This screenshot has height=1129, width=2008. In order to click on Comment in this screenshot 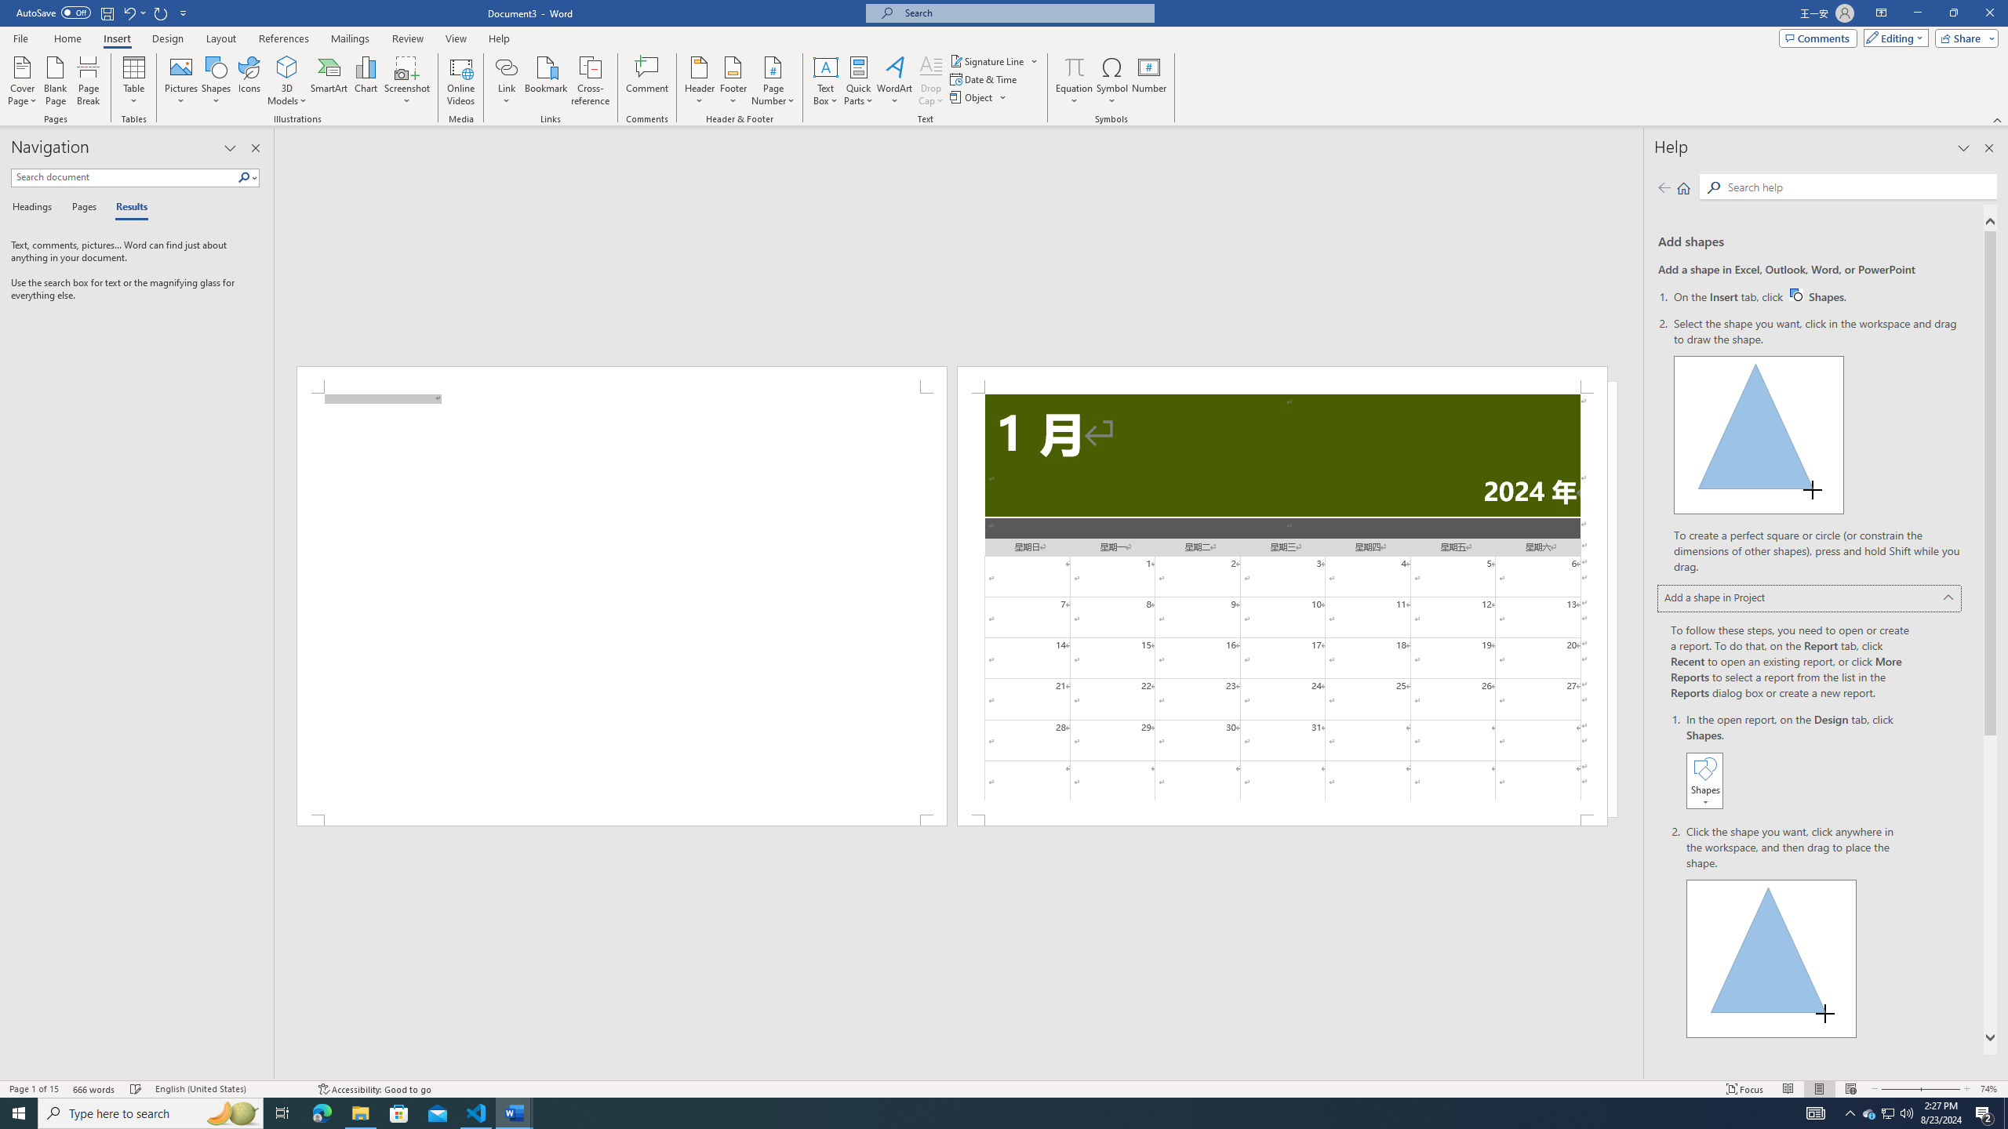, I will do `click(34, 1089)`.